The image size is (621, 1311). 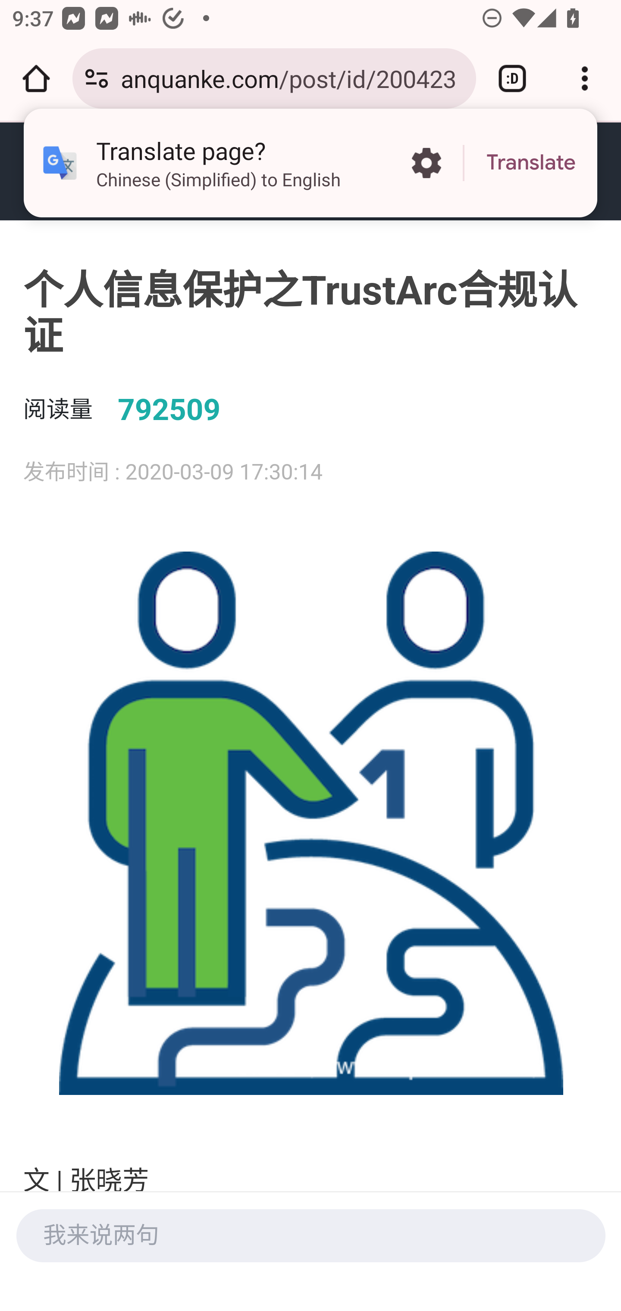 What do you see at coordinates (585, 78) in the screenshot?
I see `Customize and control Google Chrome` at bounding box center [585, 78].